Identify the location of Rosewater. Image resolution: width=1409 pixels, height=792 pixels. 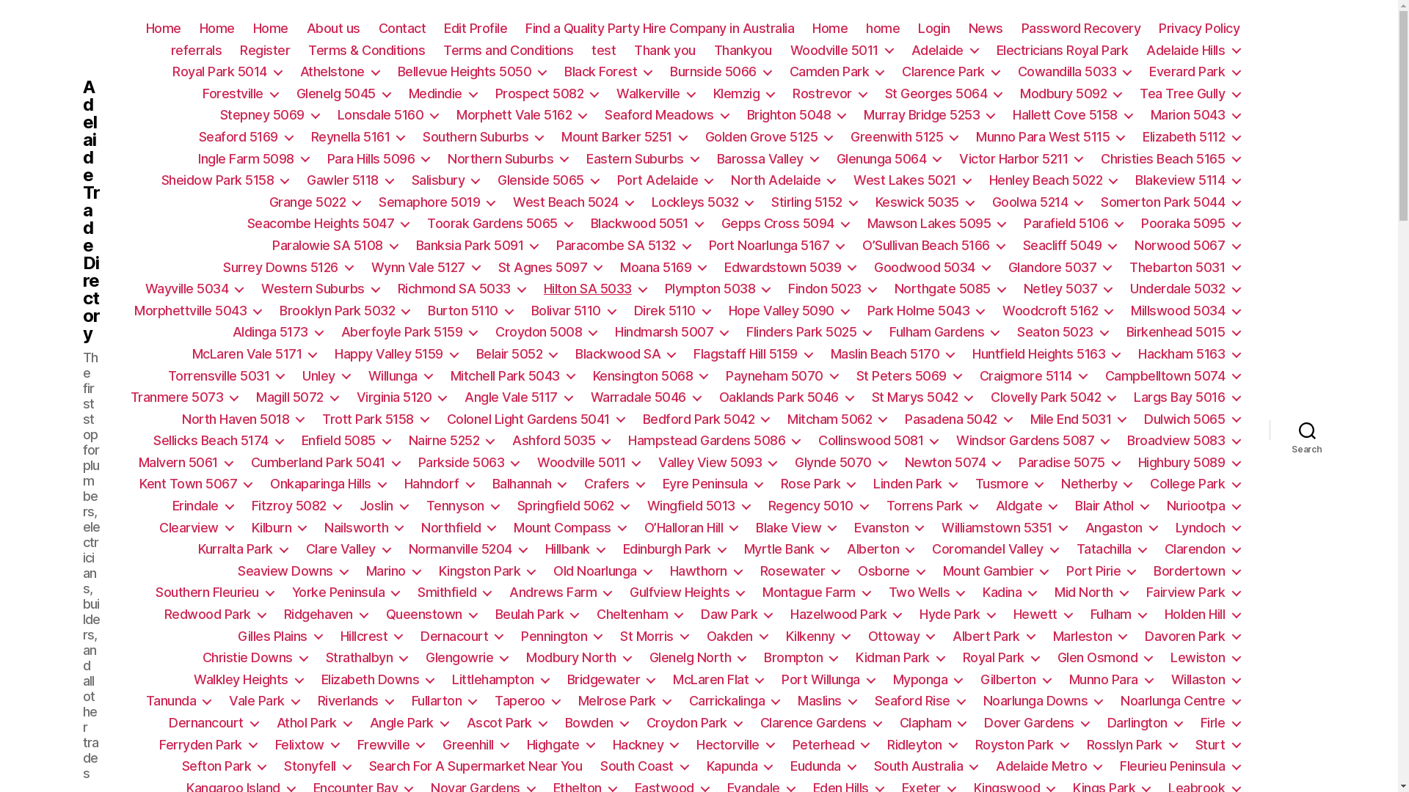
(800, 571).